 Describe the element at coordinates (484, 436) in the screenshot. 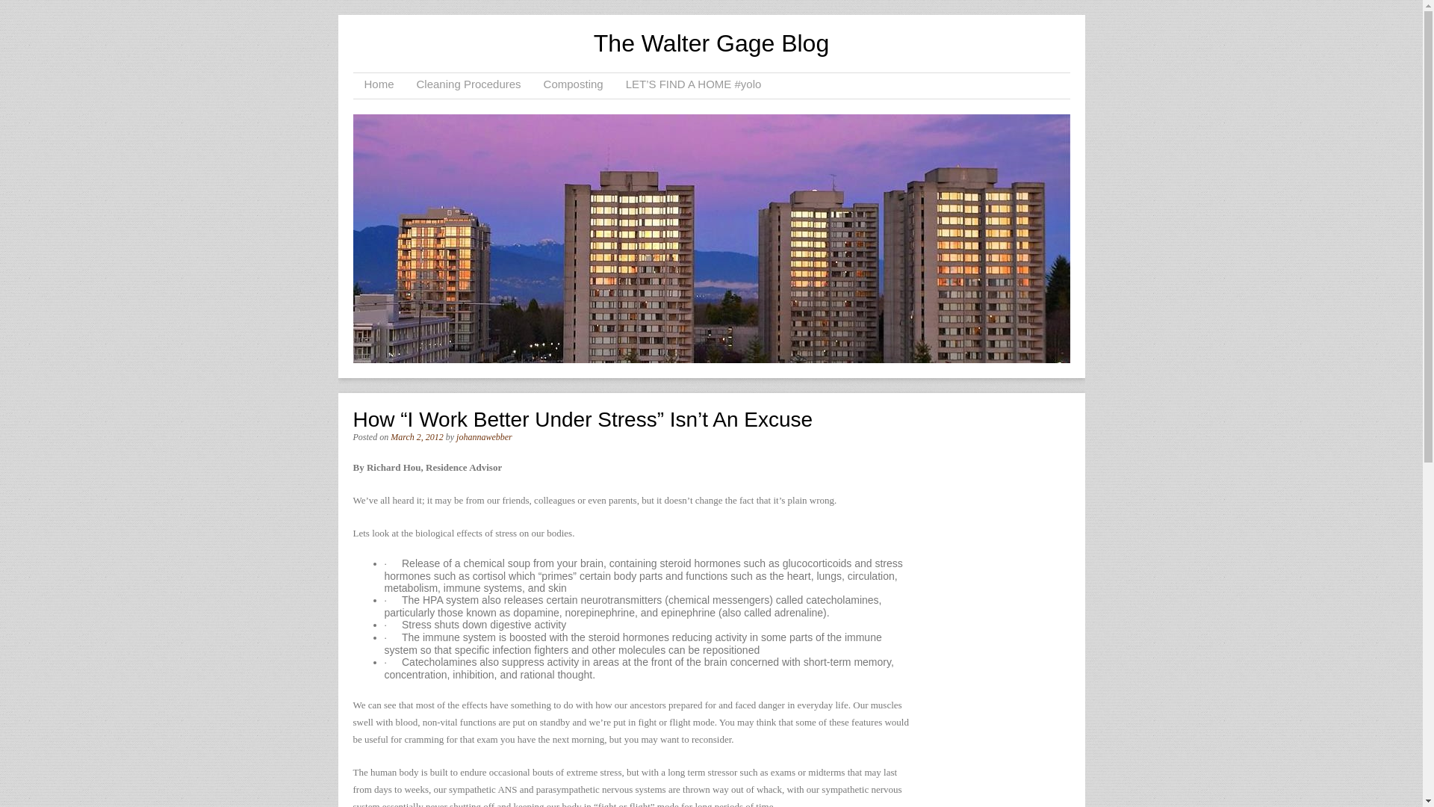

I see `View all posts by johannawebber` at that location.